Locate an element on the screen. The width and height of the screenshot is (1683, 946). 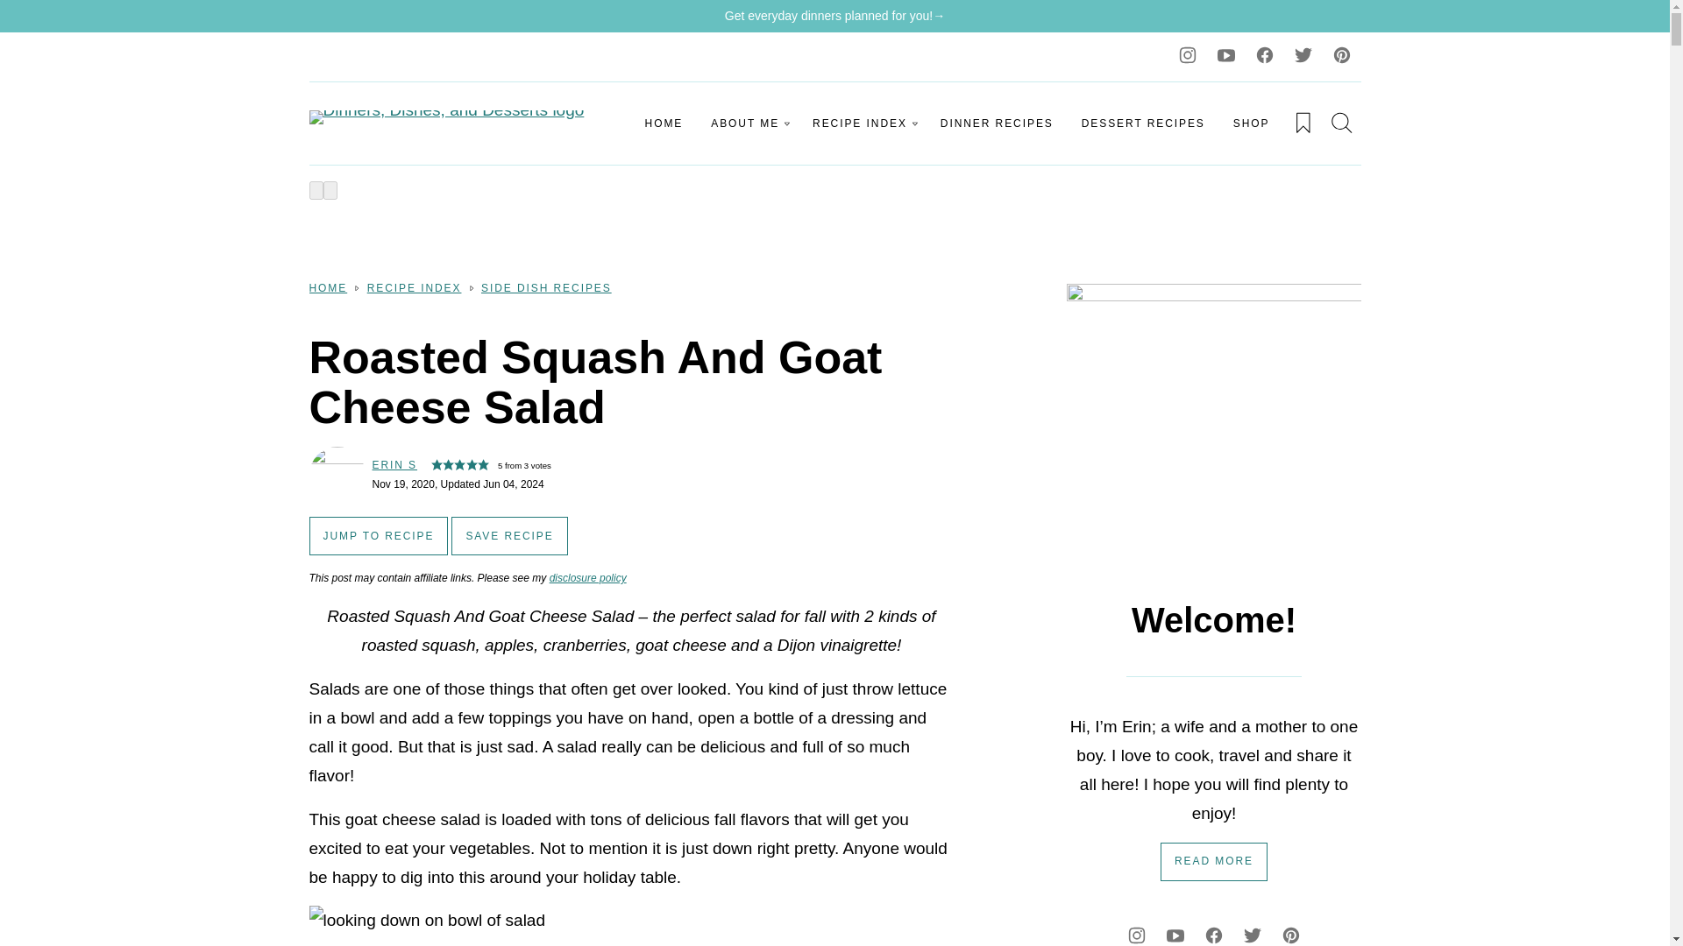
disclosure policy is located at coordinates (587, 578).